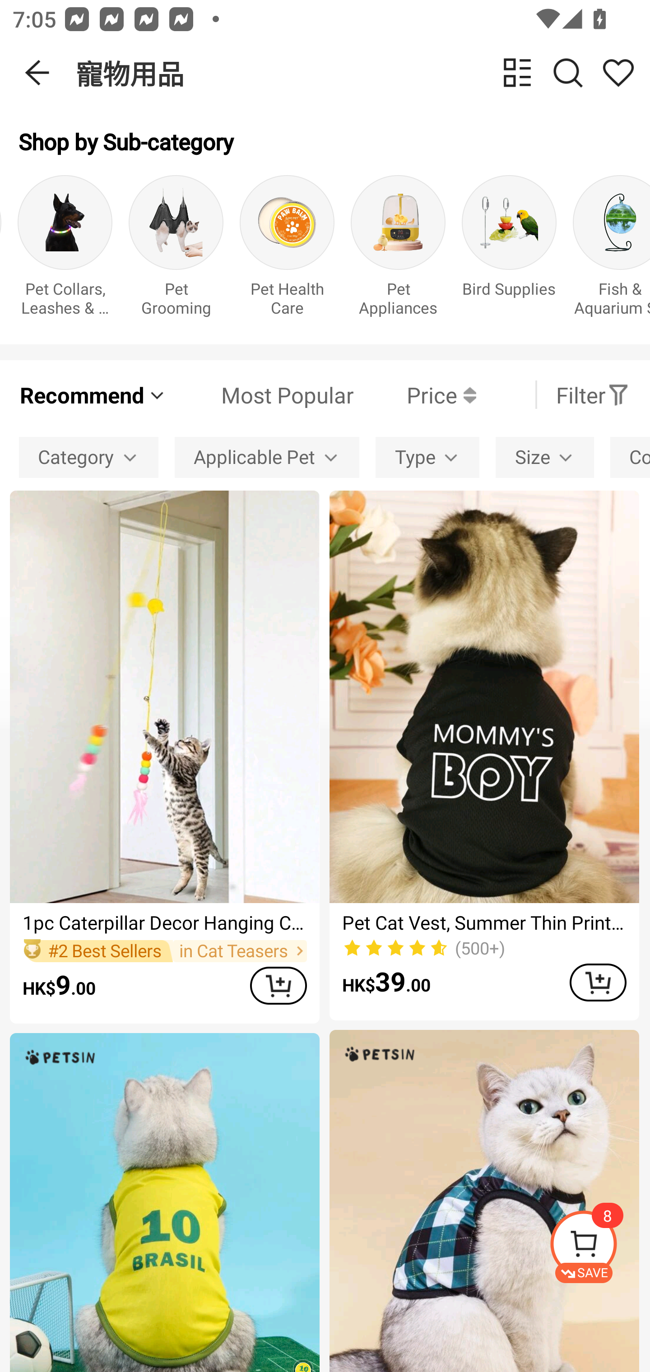 The width and height of the screenshot is (650, 1372). Describe the element at coordinates (65, 250) in the screenshot. I see `Pet Collars, Leashes & Harnesses` at that location.